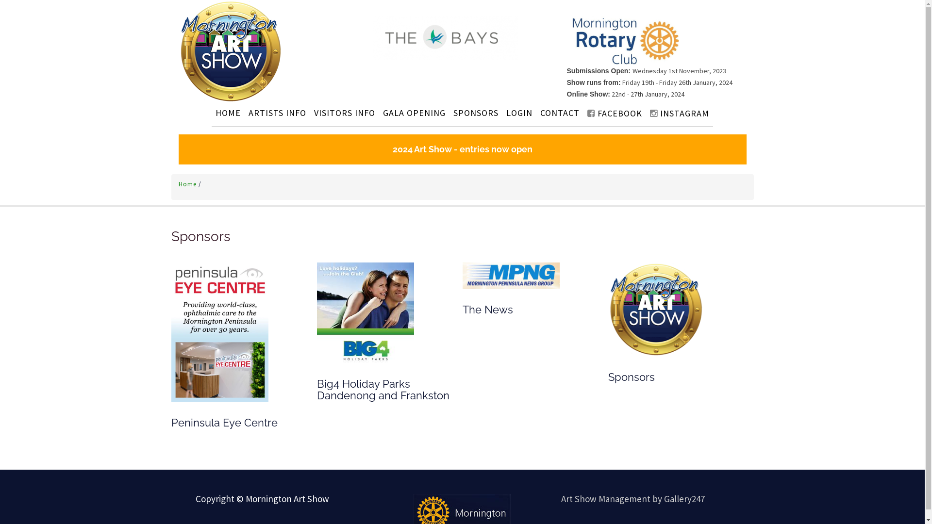 The image size is (932, 524). I want to click on 2024 Art Show - entries now open, so click(463, 149).